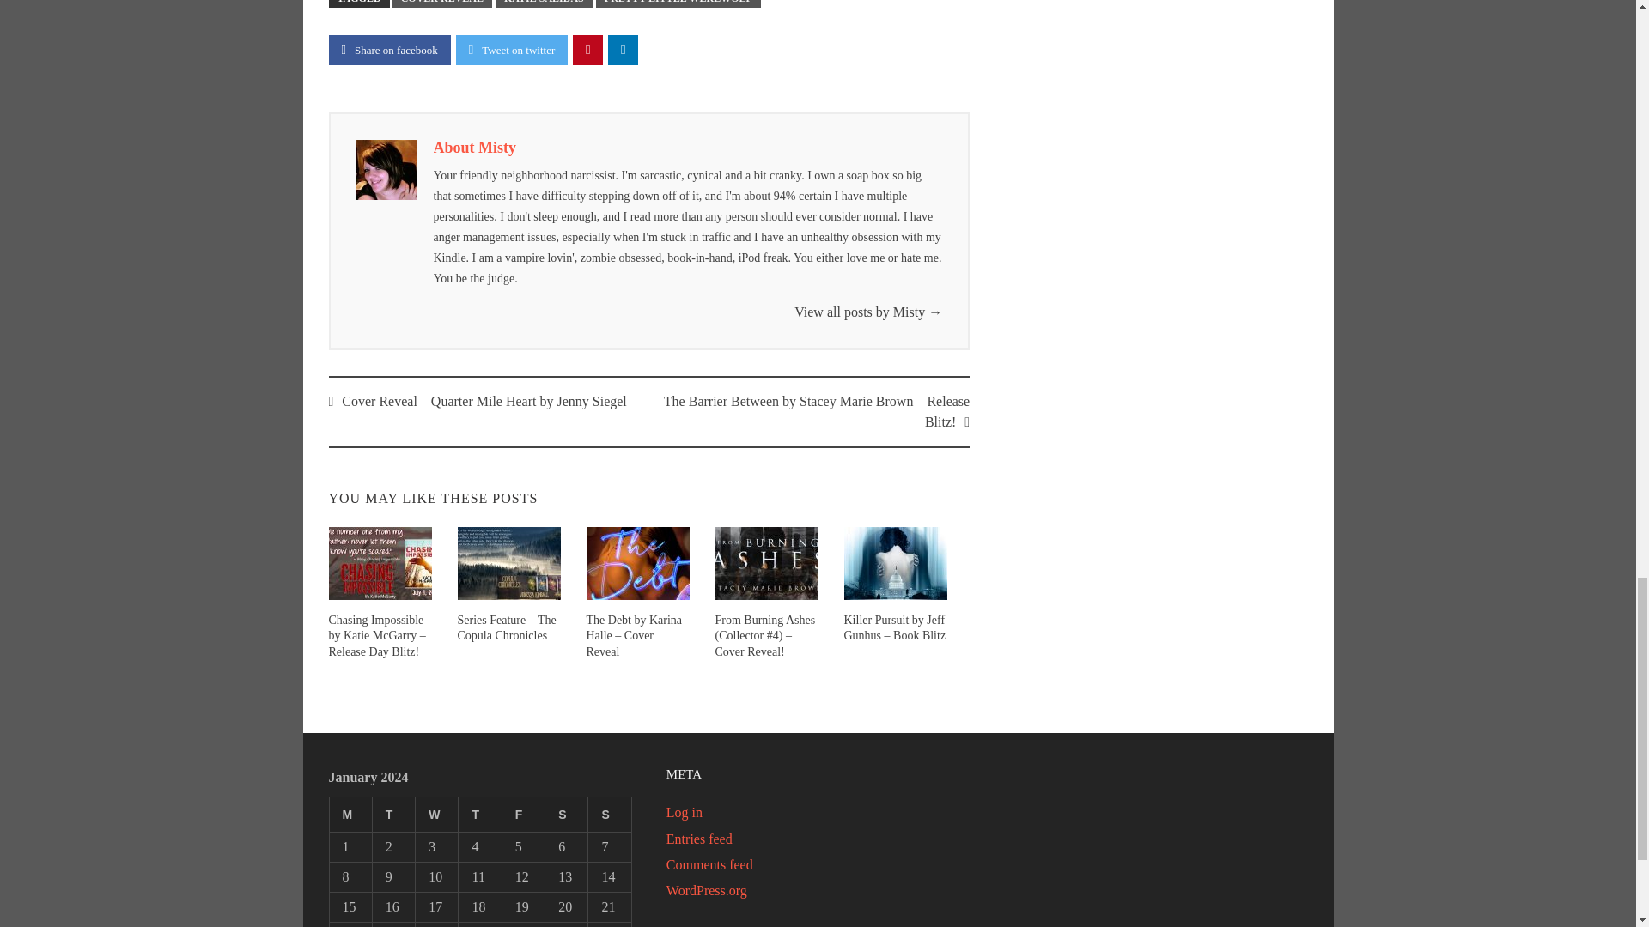 This screenshot has width=1649, height=927. What do you see at coordinates (512, 50) in the screenshot?
I see `Tweet on twitter` at bounding box center [512, 50].